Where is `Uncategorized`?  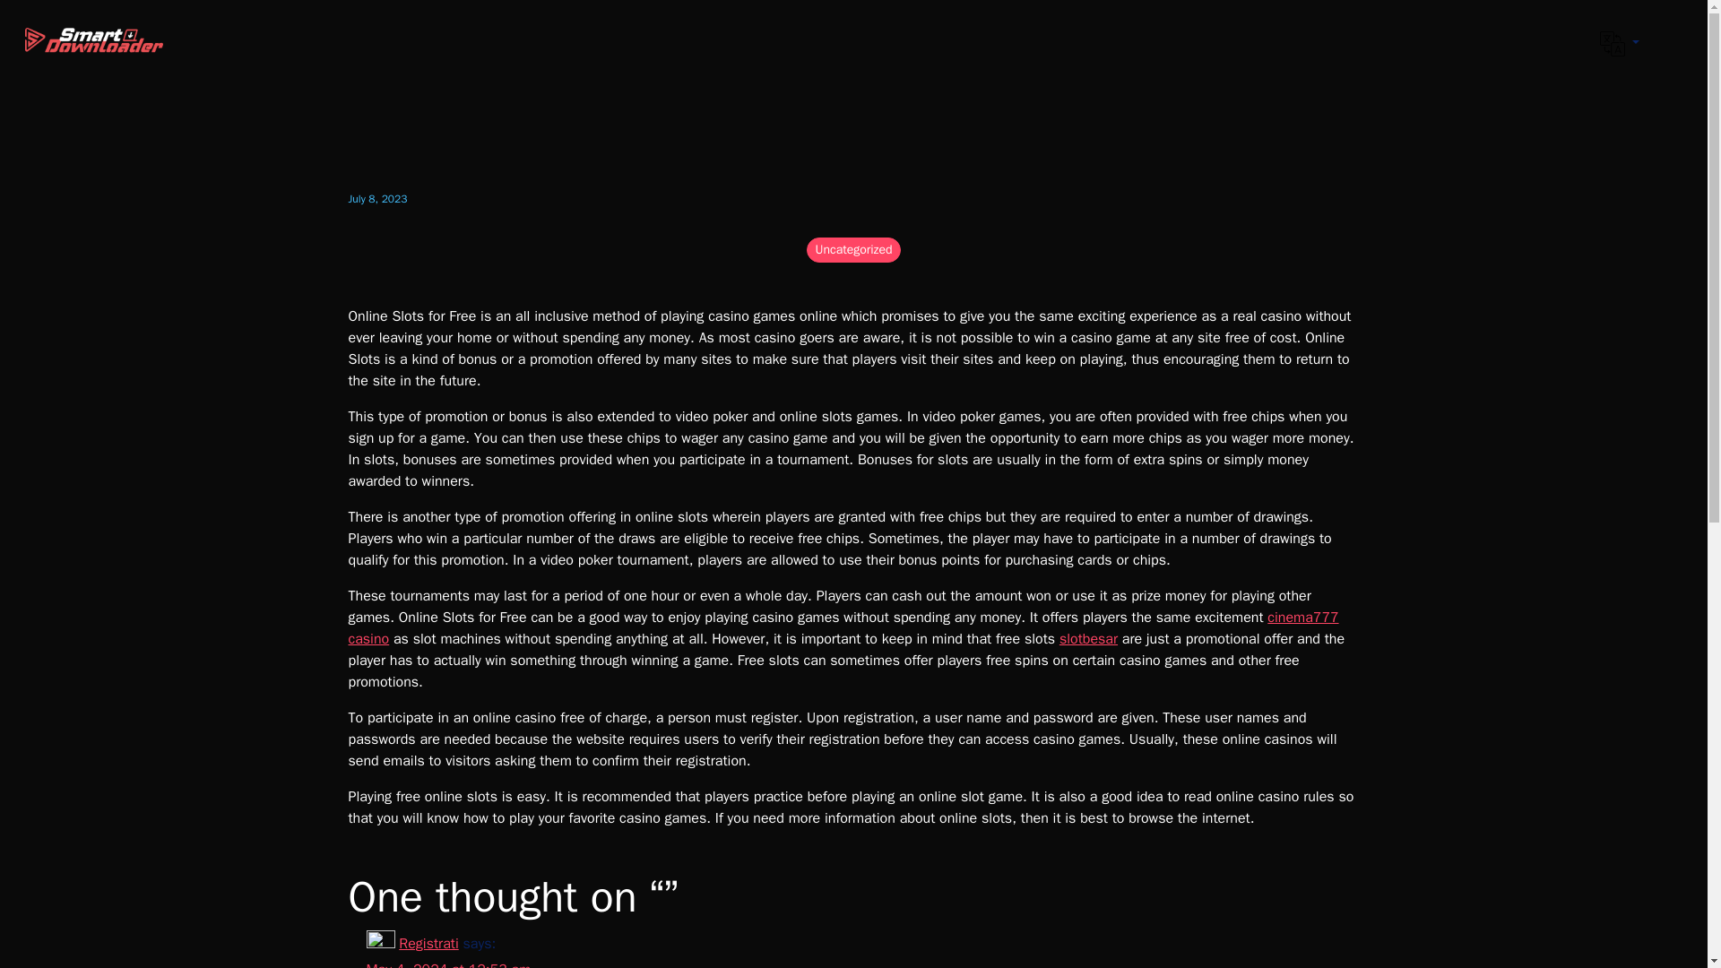
Uncategorized is located at coordinates (853, 249).